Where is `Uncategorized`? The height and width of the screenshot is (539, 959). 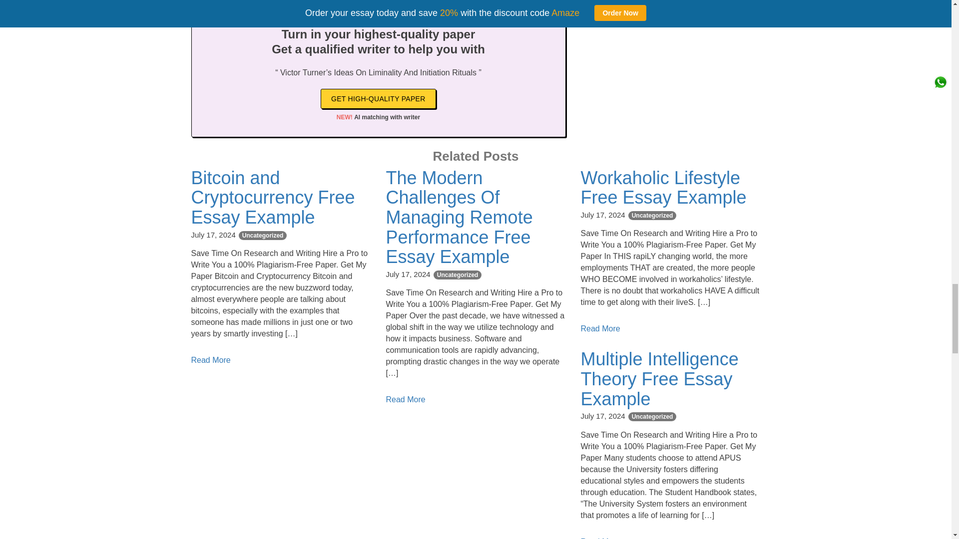 Uncategorized is located at coordinates (263, 236).